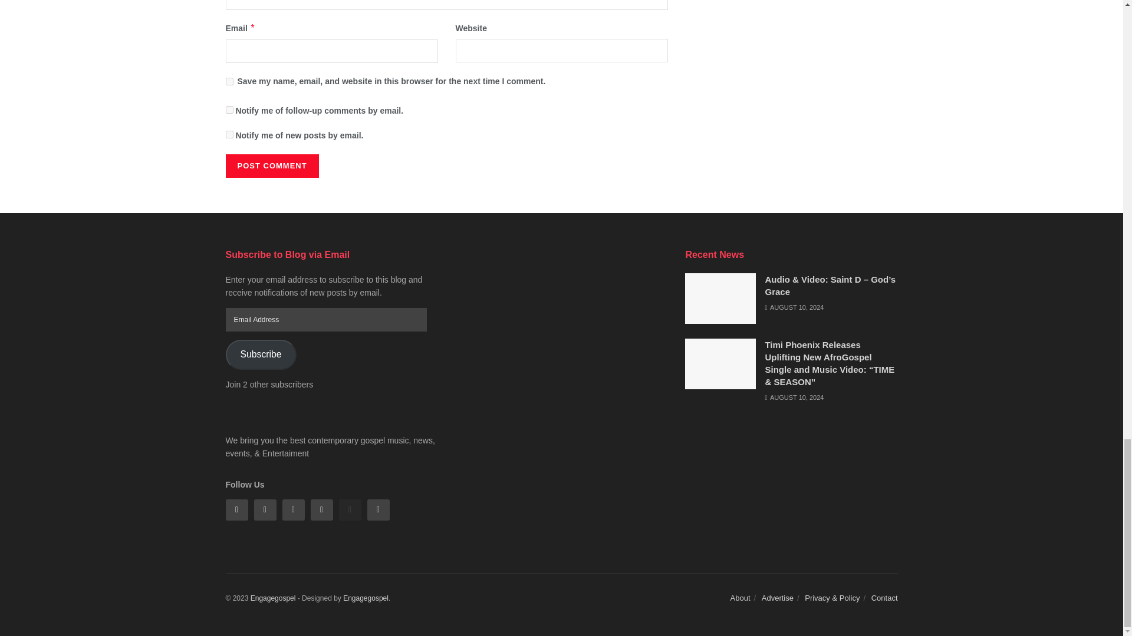  What do you see at coordinates (366, 598) in the screenshot?
I see `Engagegospel` at bounding box center [366, 598].